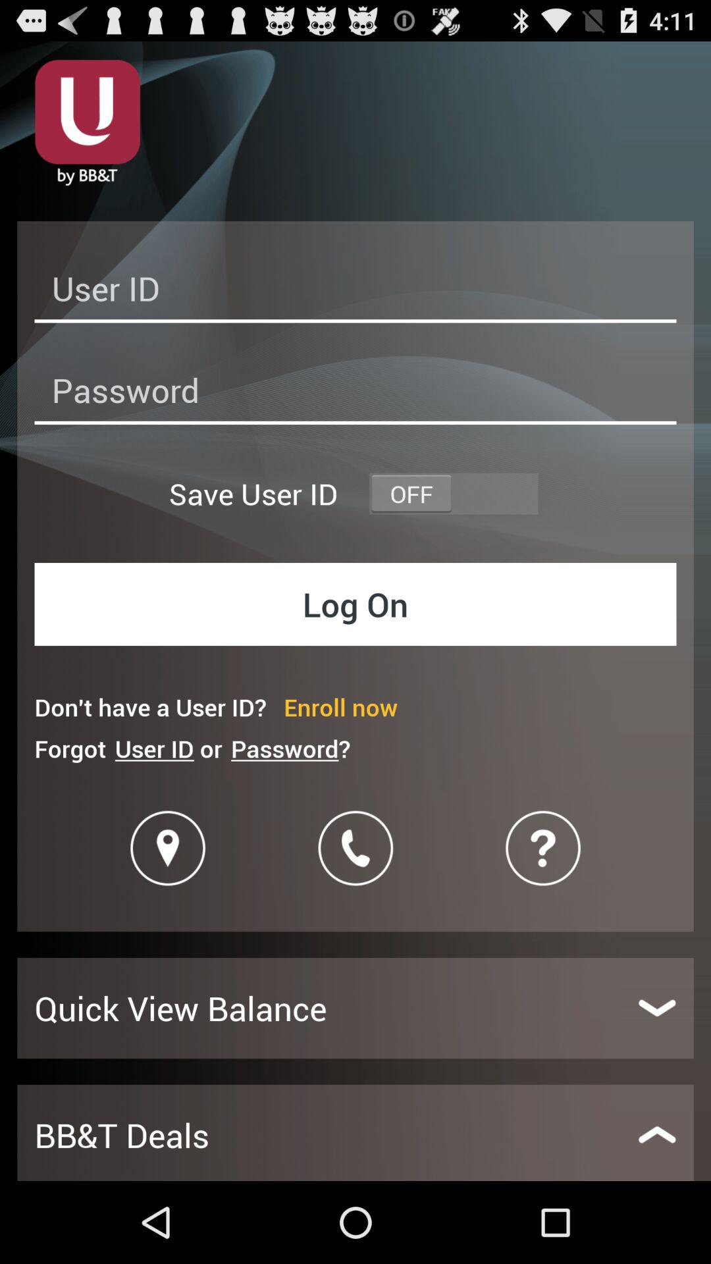  I want to click on enter user id, so click(355, 292).